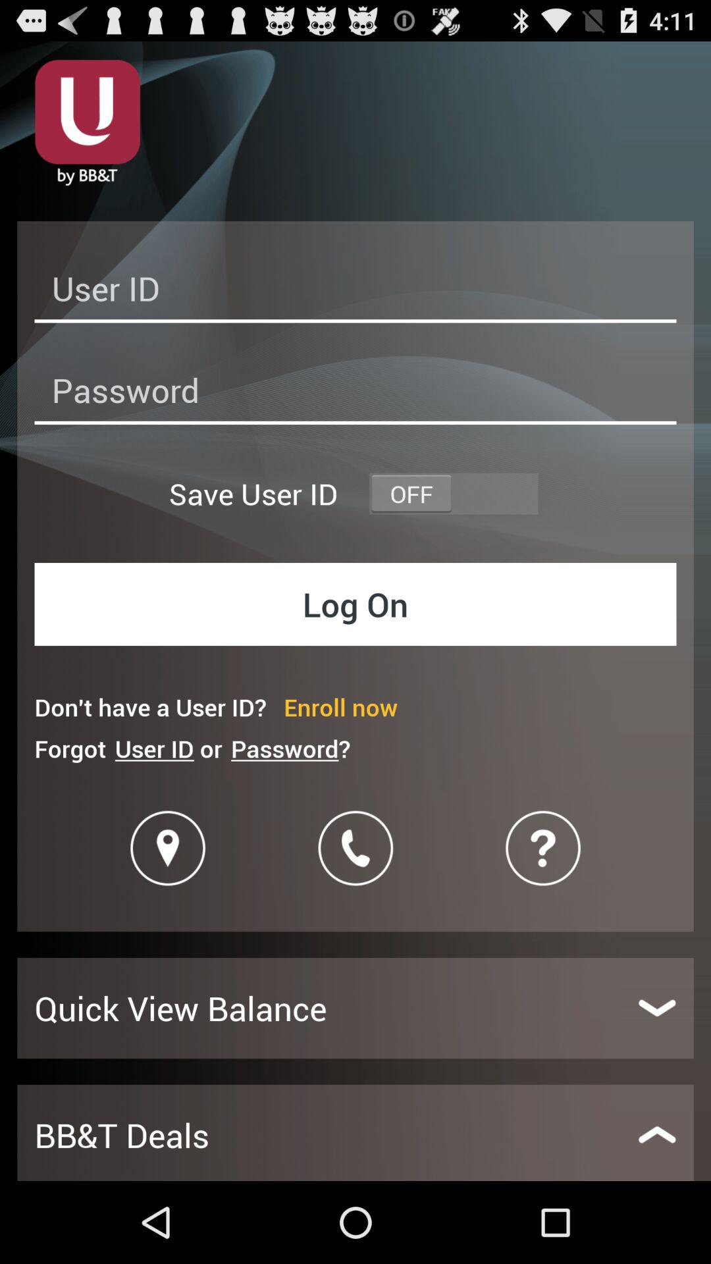  I want to click on enter user id, so click(355, 292).